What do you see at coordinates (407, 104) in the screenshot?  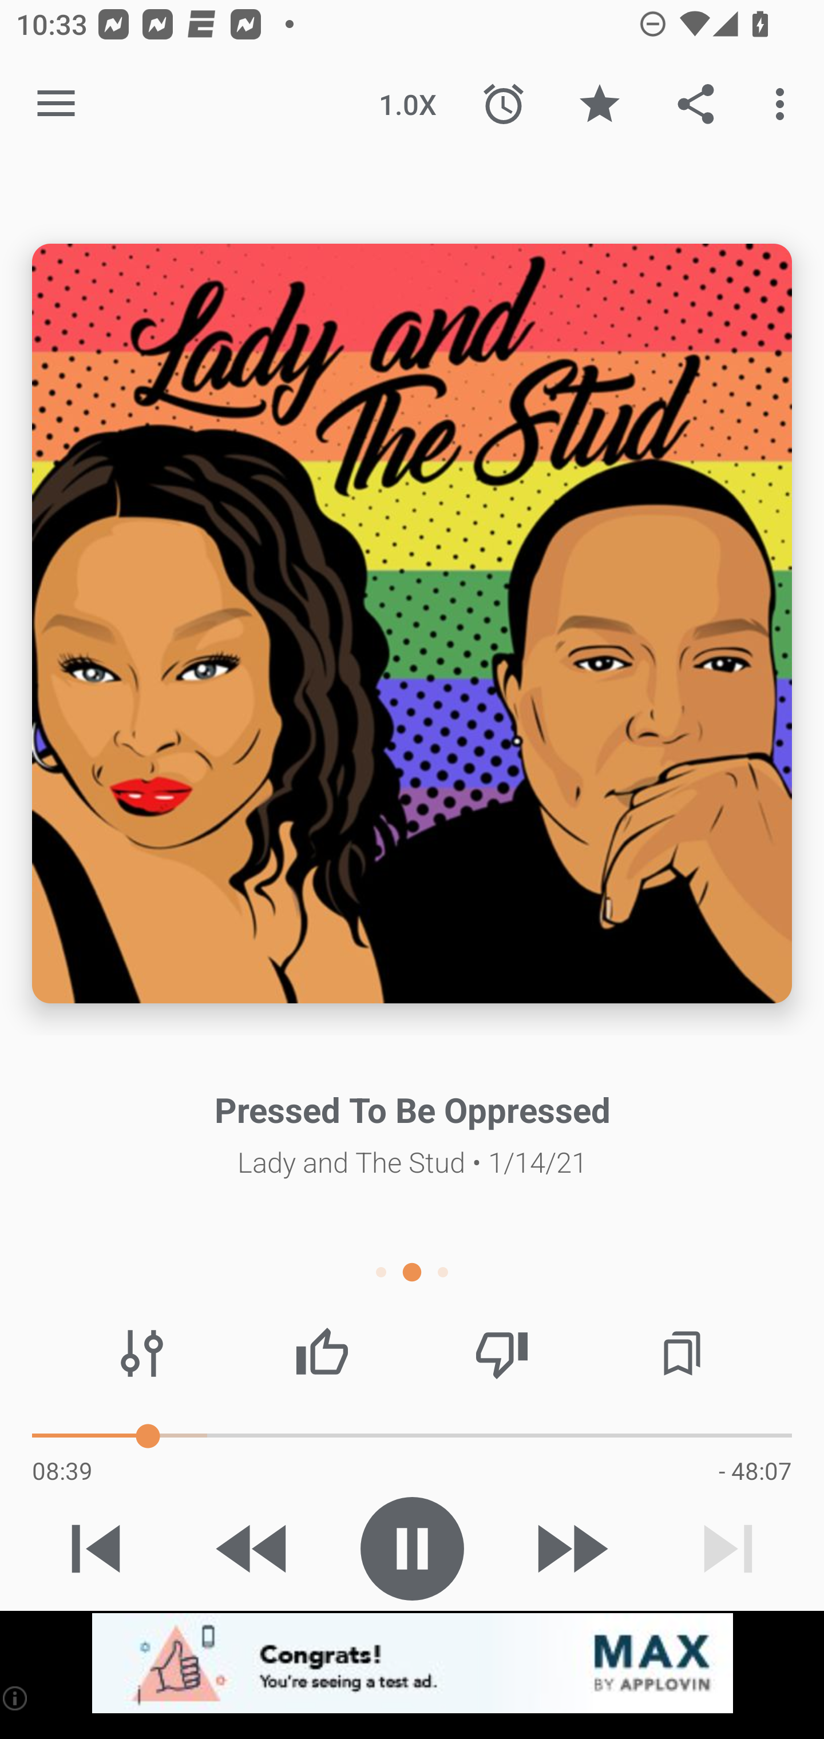 I see `1.0X` at bounding box center [407, 104].